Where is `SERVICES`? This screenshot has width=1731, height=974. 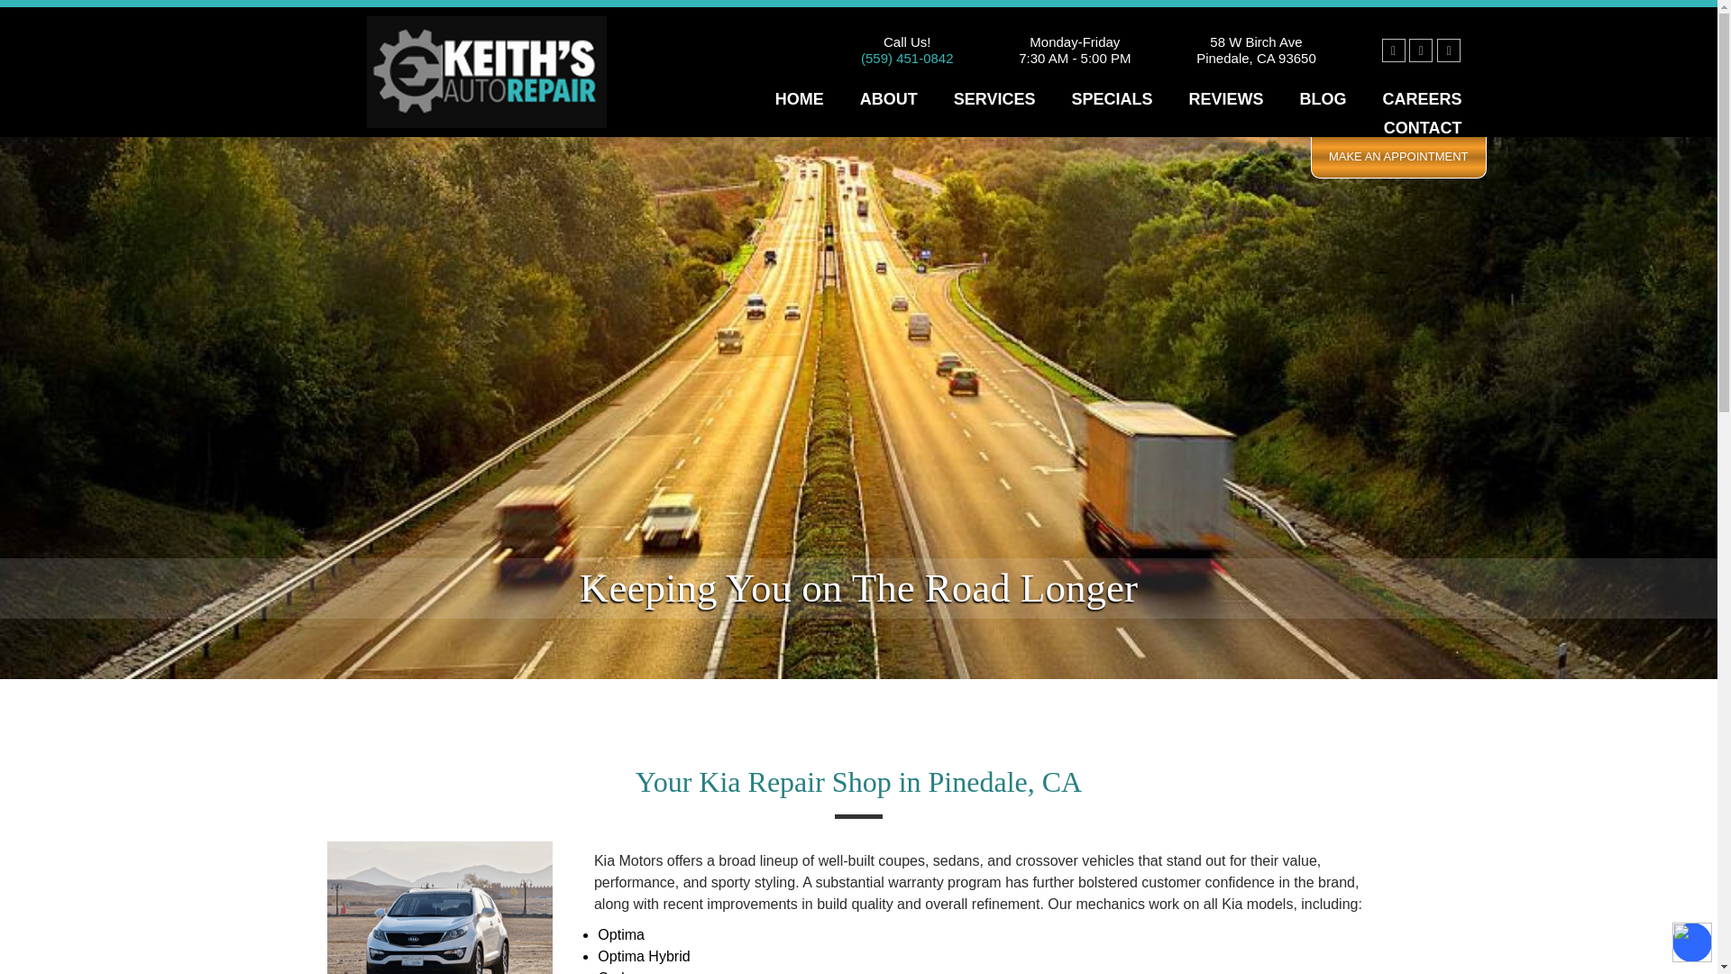 SERVICES is located at coordinates (994, 99).